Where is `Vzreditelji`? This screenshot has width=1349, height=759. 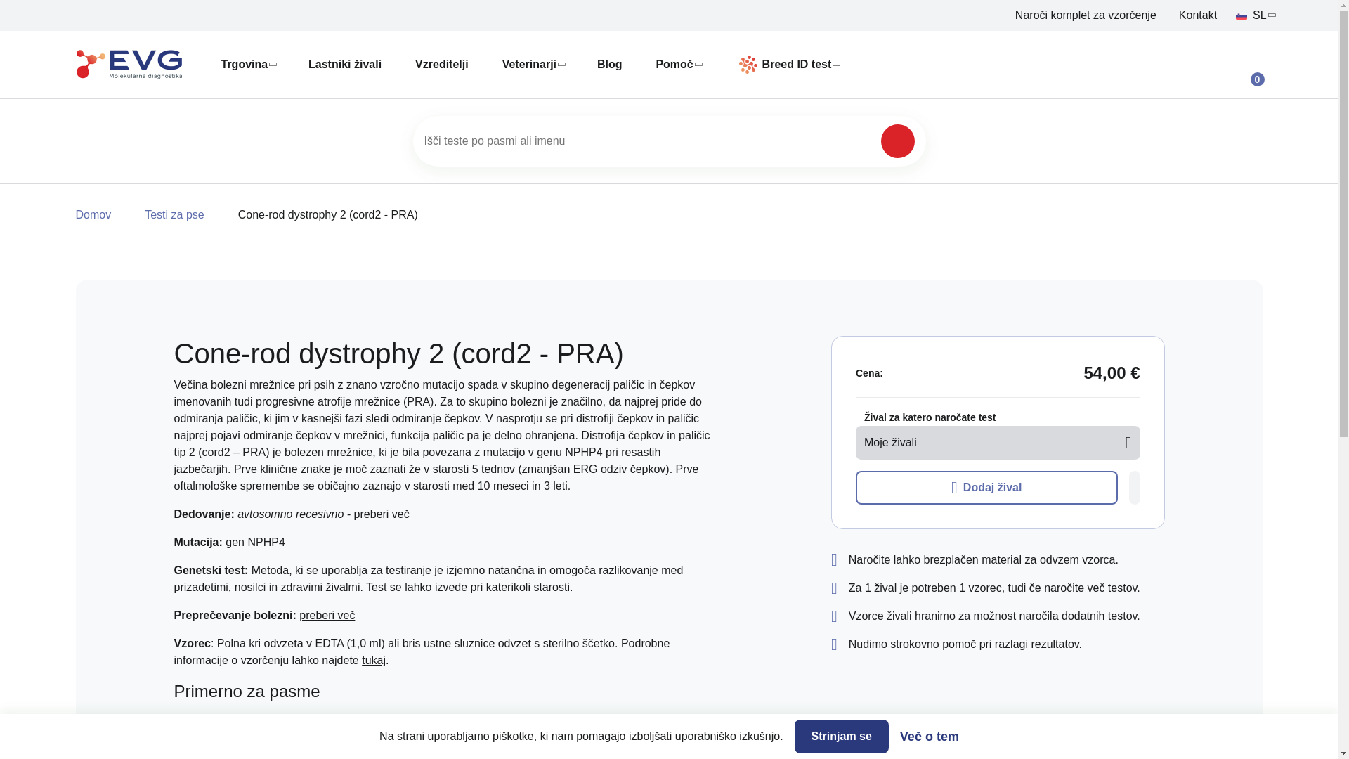 Vzreditelji is located at coordinates (442, 65).